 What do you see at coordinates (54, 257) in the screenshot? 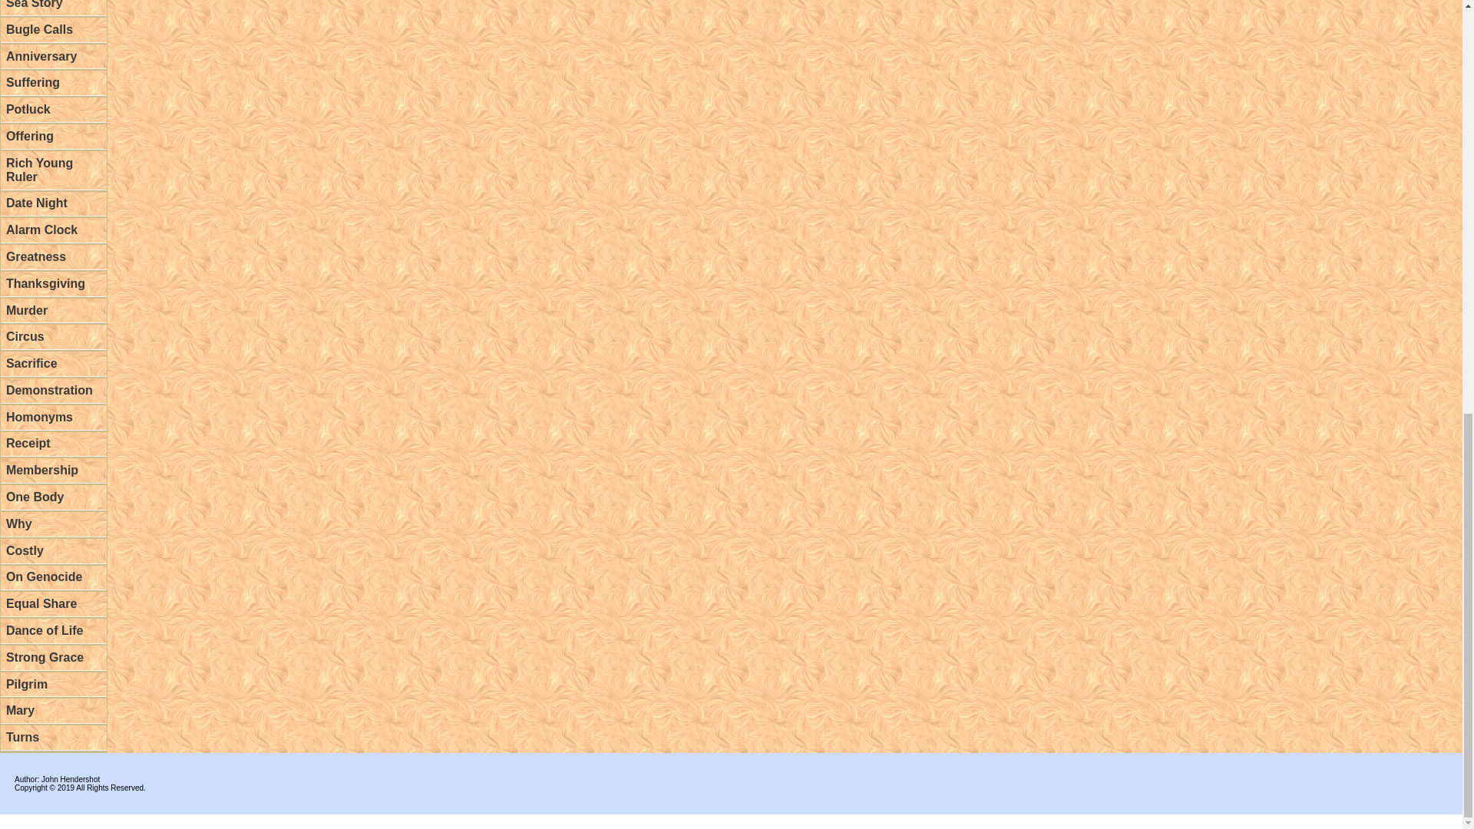
I see `Greatness` at bounding box center [54, 257].